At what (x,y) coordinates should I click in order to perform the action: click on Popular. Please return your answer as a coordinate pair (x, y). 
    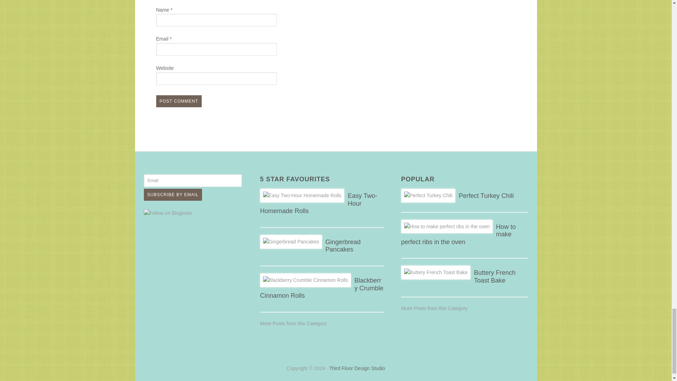
    Looking at the image, I should click on (434, 308).